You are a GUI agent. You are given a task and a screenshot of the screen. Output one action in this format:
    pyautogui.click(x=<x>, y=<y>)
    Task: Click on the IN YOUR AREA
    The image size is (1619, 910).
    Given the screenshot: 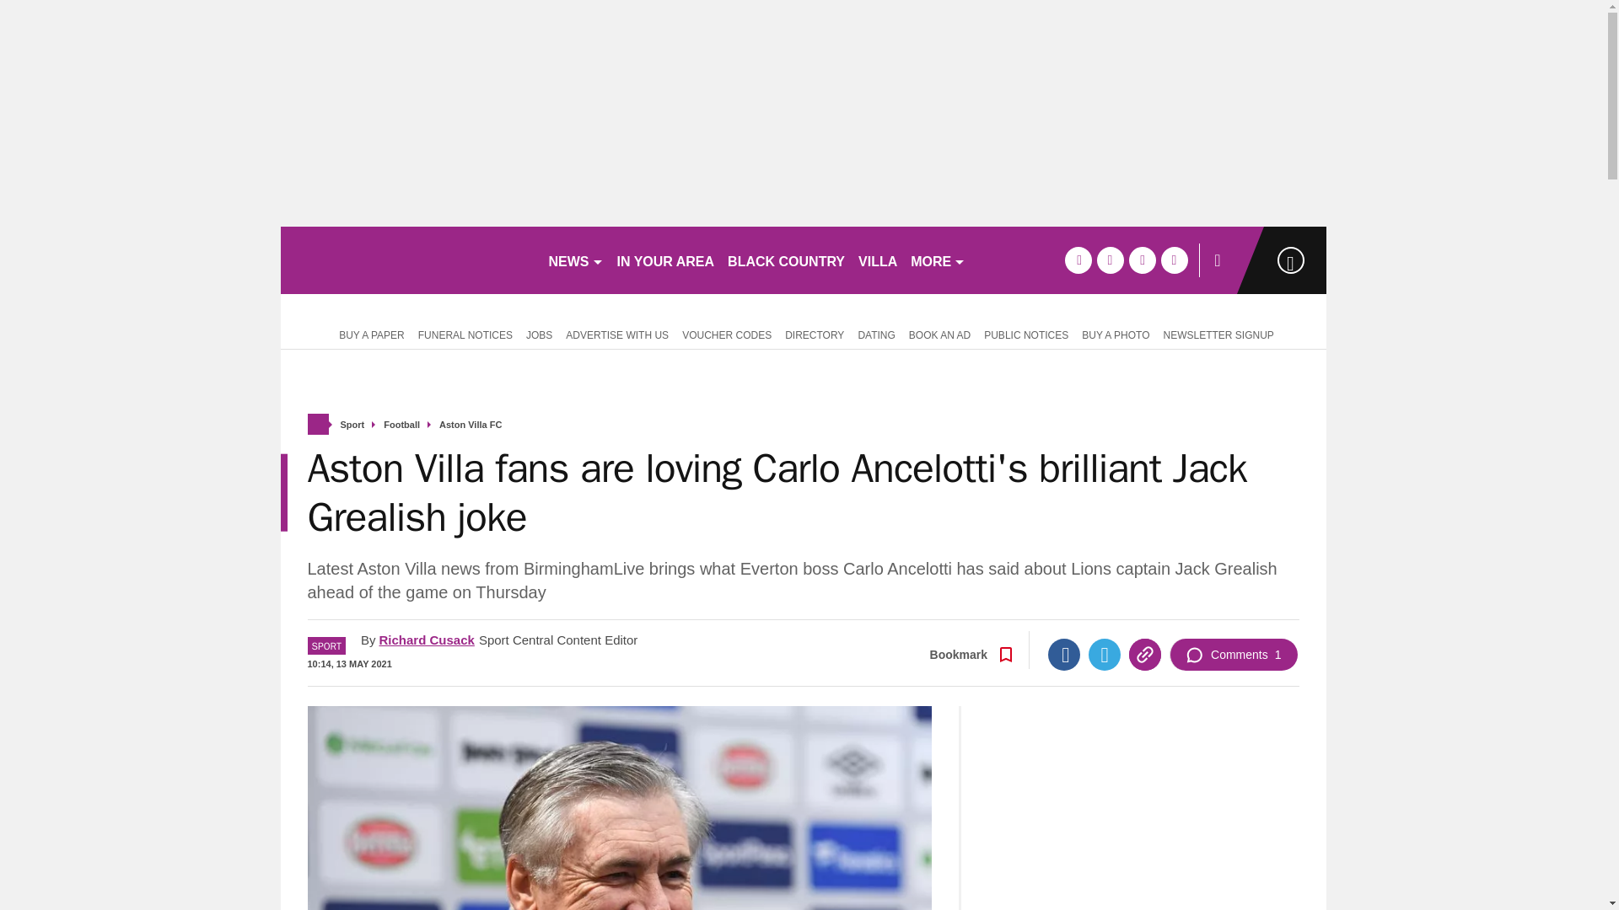 What is the action you would take?
    pyautogui.click(x=666, y=260)
    